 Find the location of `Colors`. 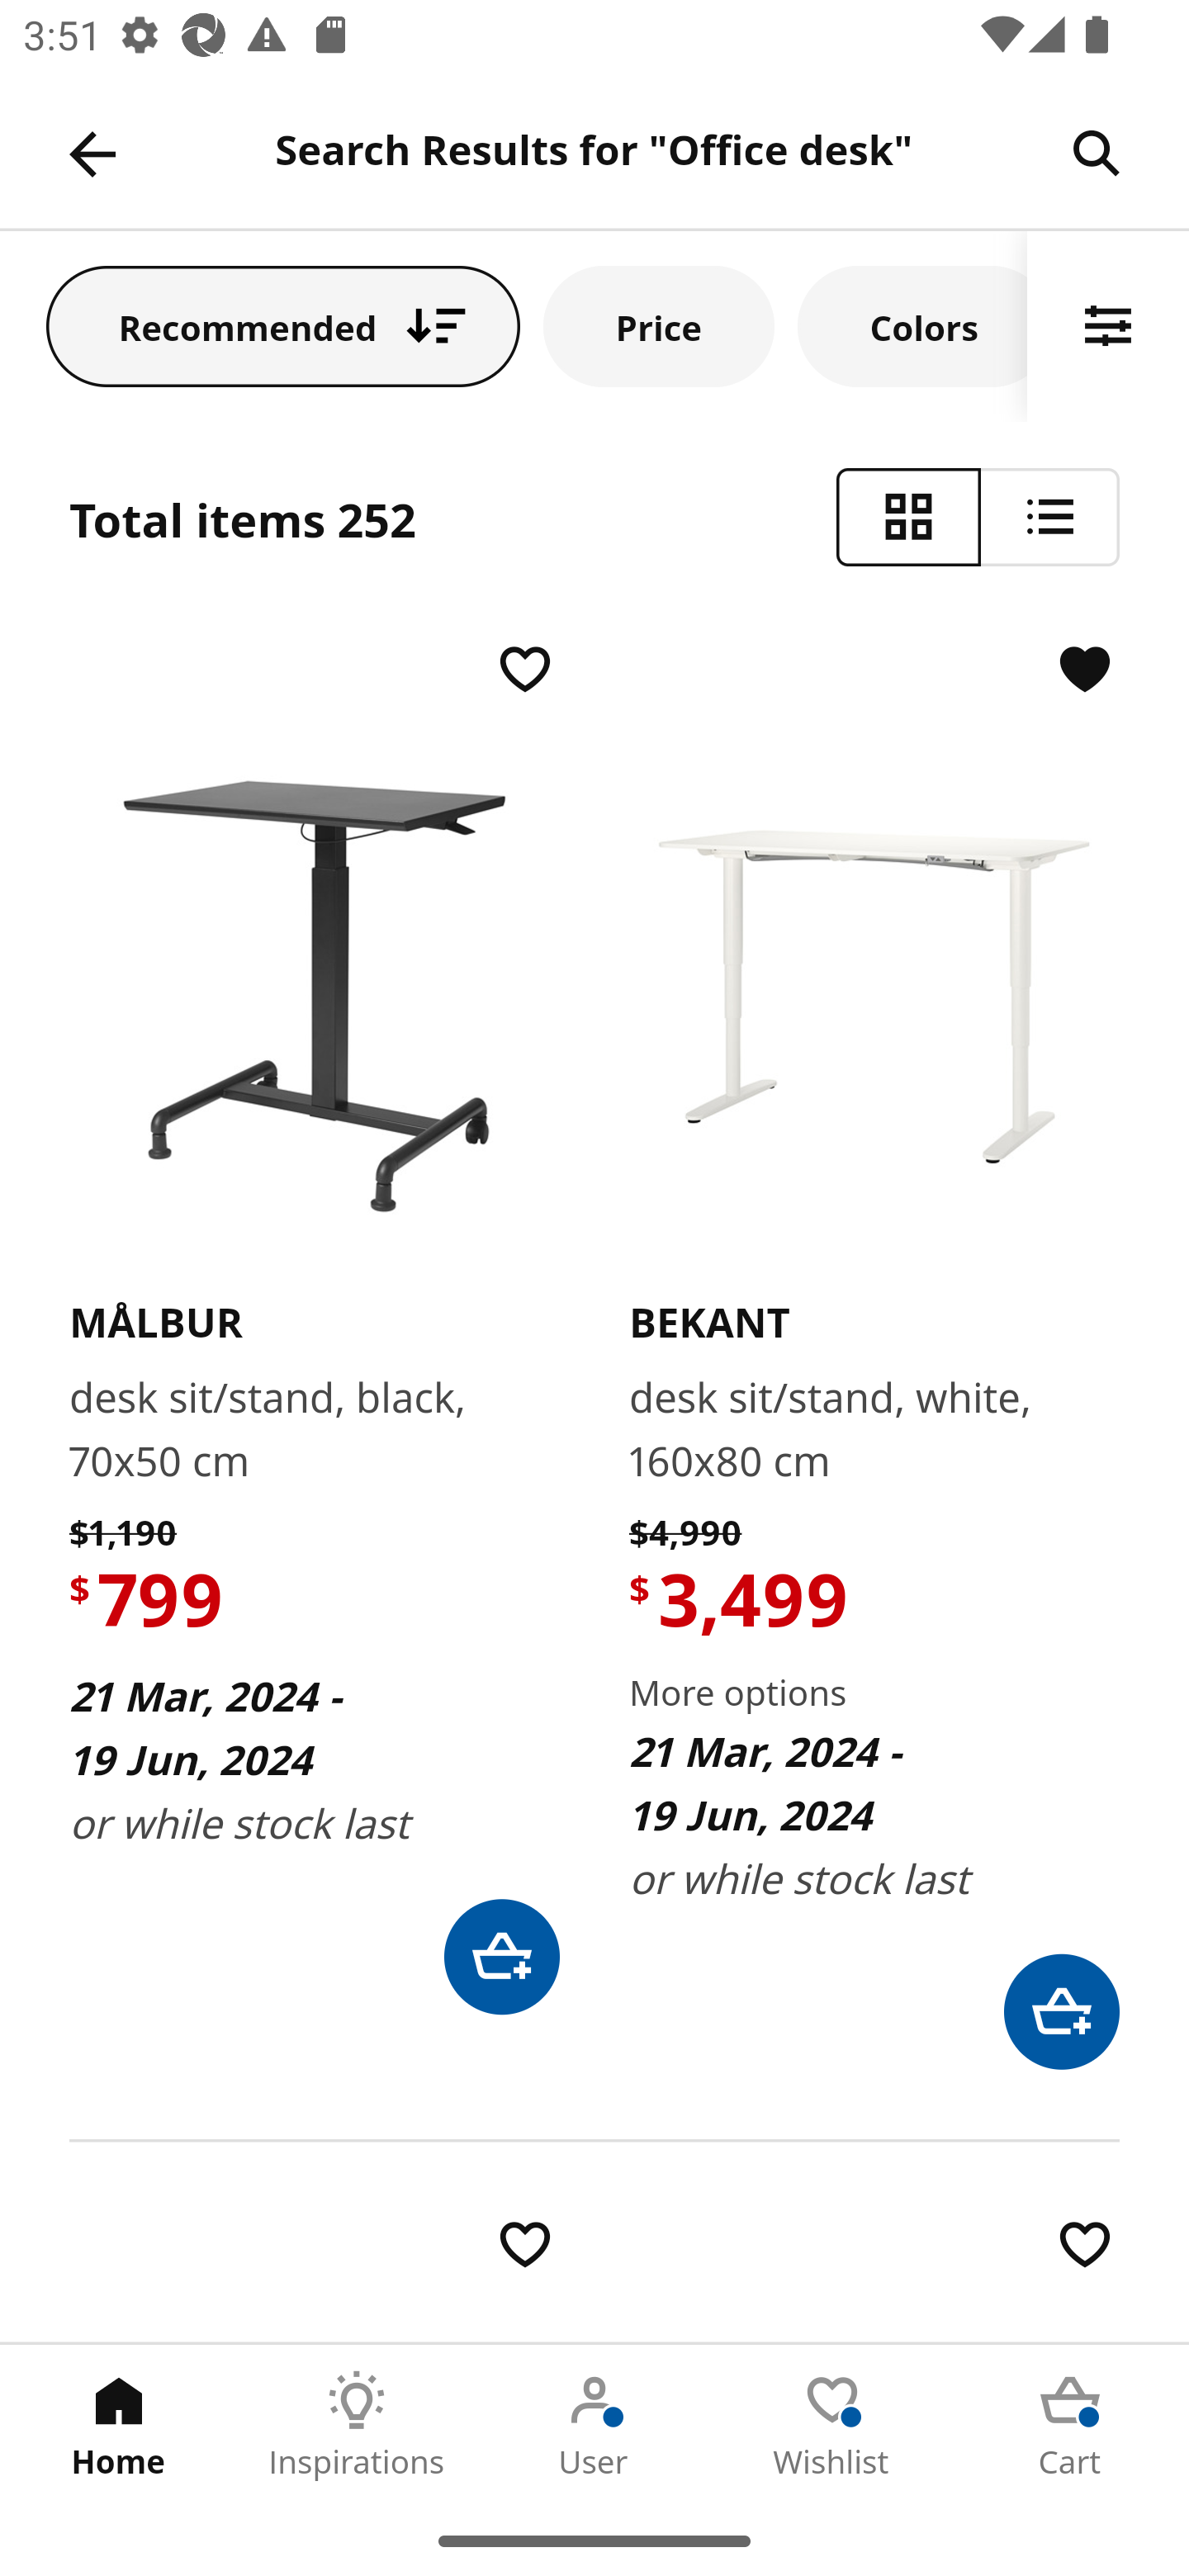

Colors is located at coordinates (912, 325).